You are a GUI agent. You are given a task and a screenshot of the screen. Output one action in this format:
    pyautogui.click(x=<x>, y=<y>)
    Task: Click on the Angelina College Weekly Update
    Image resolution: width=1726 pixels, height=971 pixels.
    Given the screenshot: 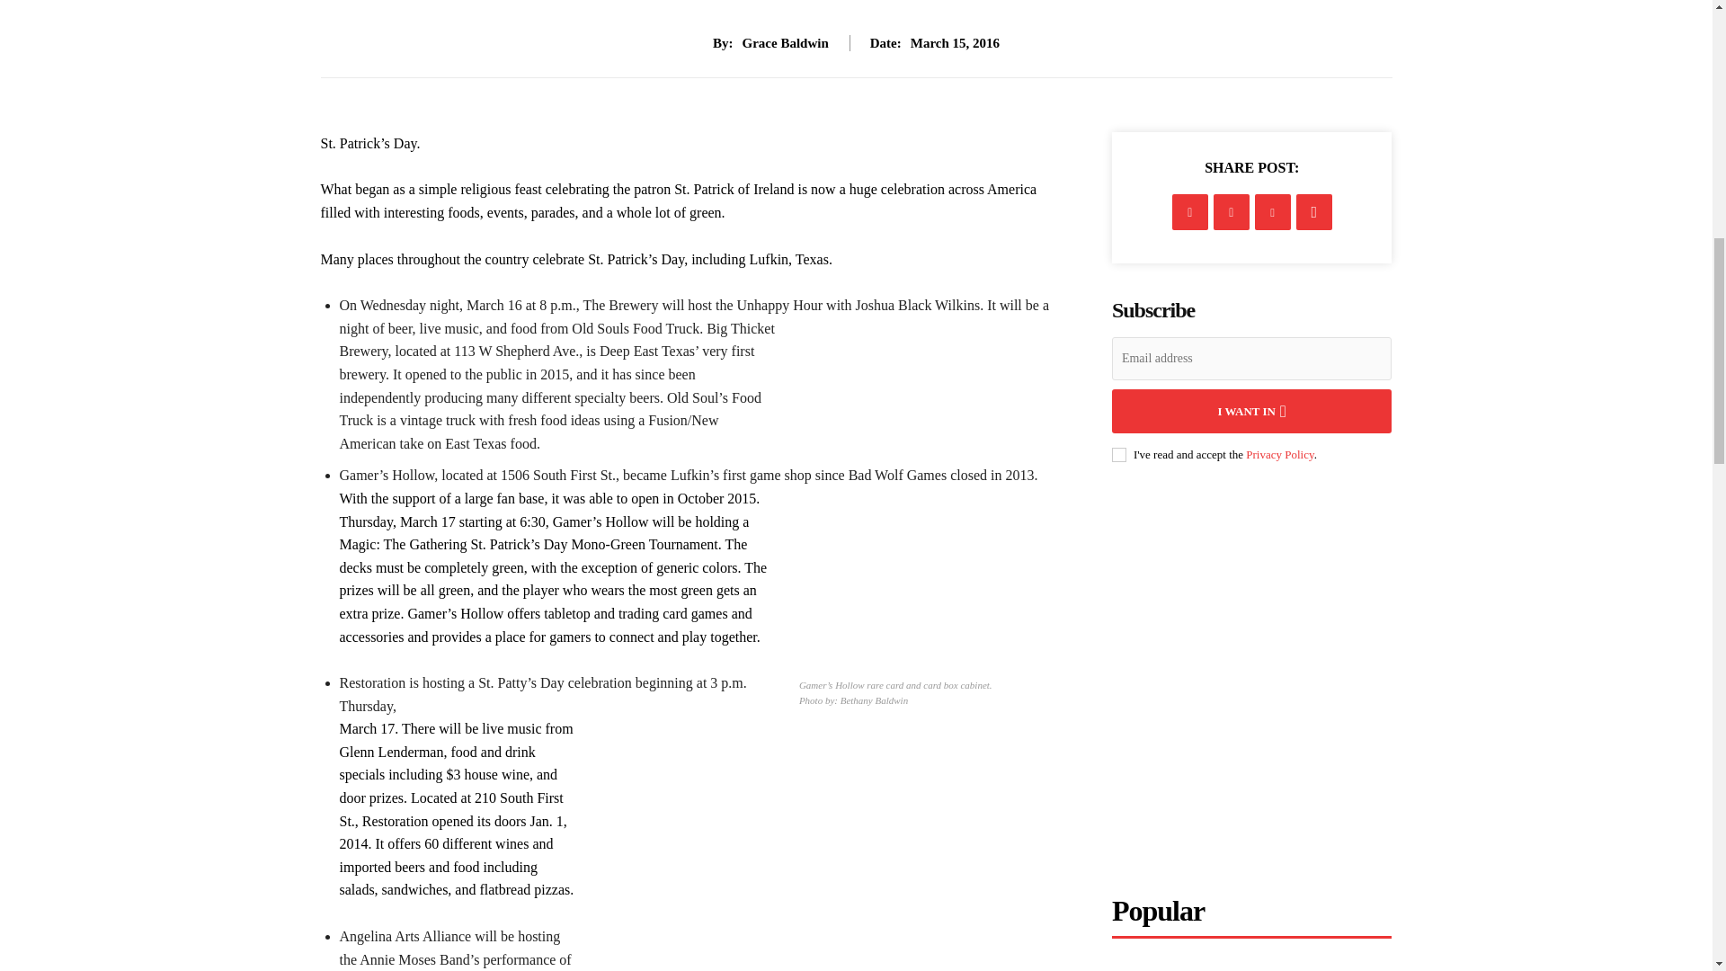 What is the action you would take?
    pyautogui.click(x=1251, y=966)
    